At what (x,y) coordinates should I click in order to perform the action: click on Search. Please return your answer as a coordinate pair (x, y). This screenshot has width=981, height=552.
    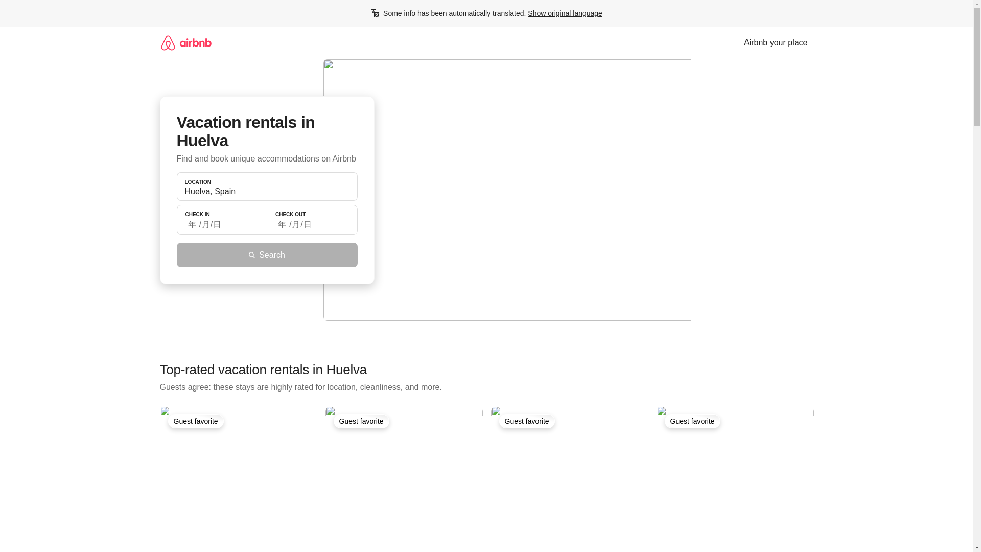
    Looking at the image, I should click on (267, 255).